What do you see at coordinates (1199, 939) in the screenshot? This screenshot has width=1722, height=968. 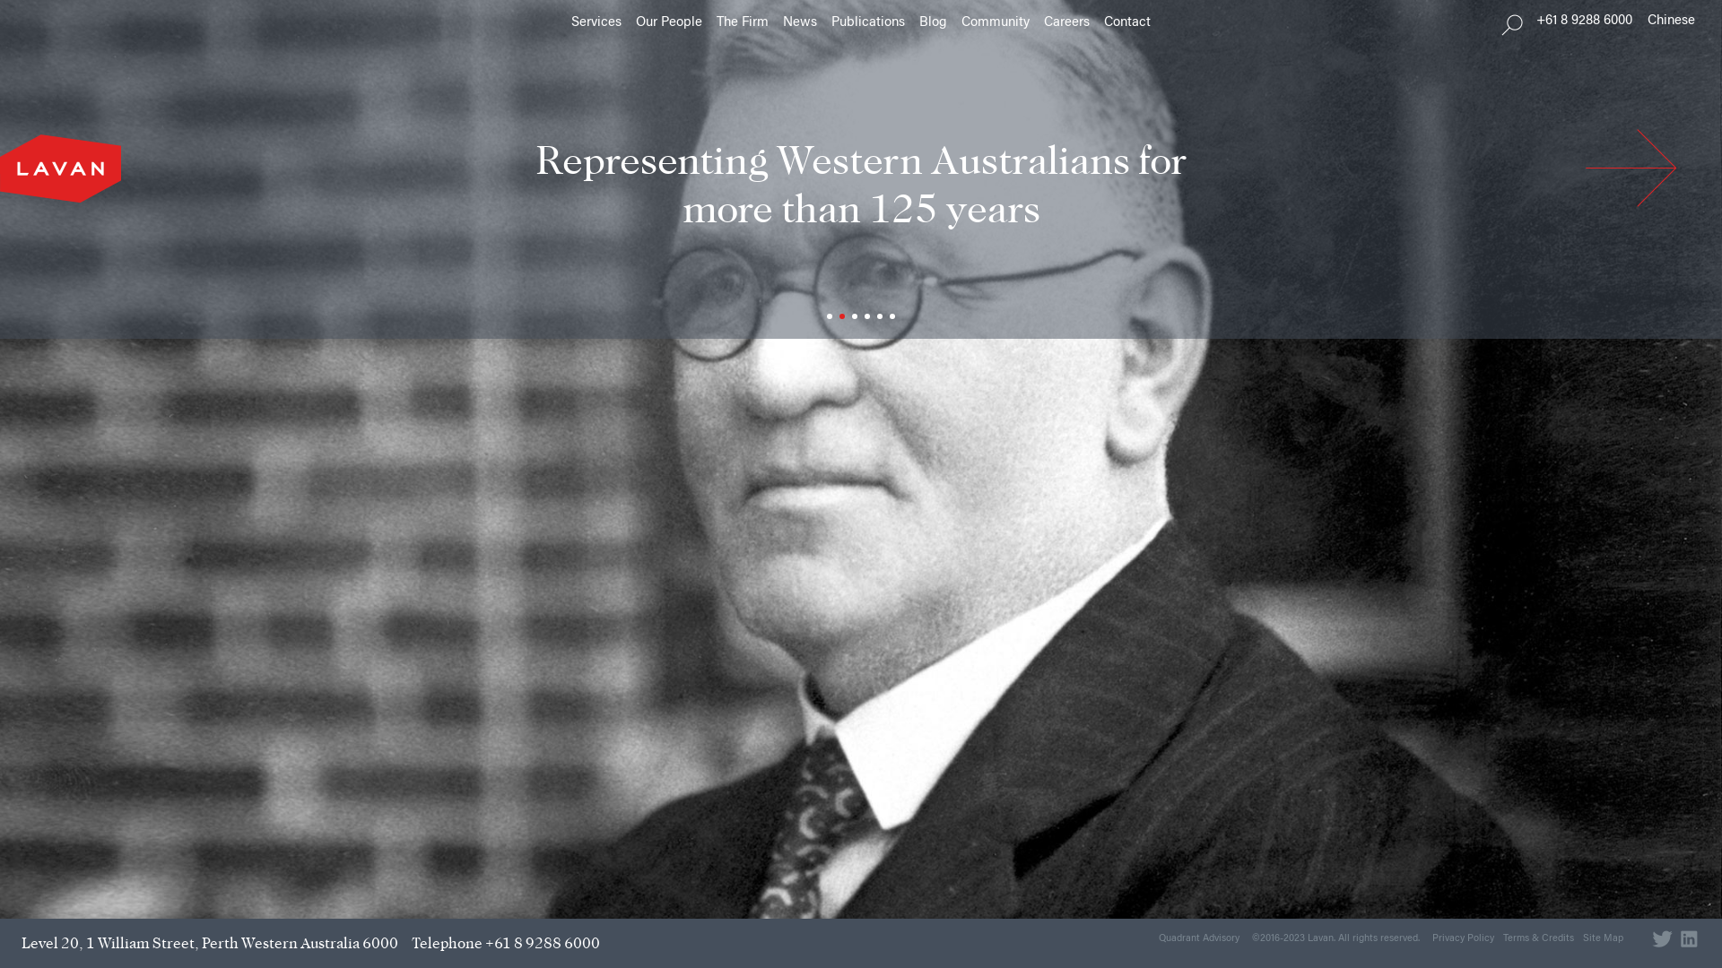 I see `Quadrant Advisory` at bounding box center [1199, 939].